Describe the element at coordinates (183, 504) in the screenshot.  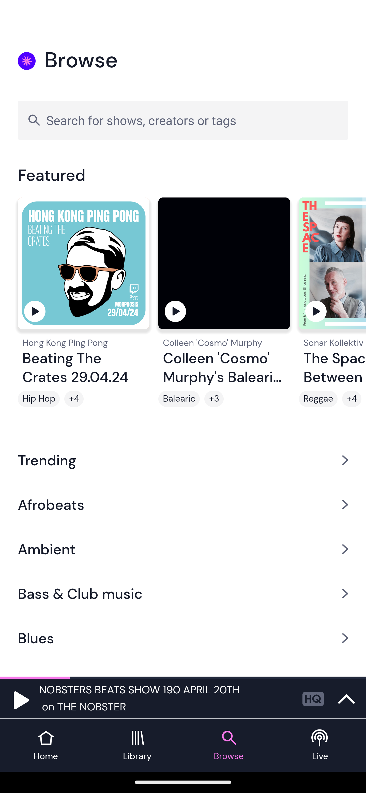
I see `Afrobeats` at that location.